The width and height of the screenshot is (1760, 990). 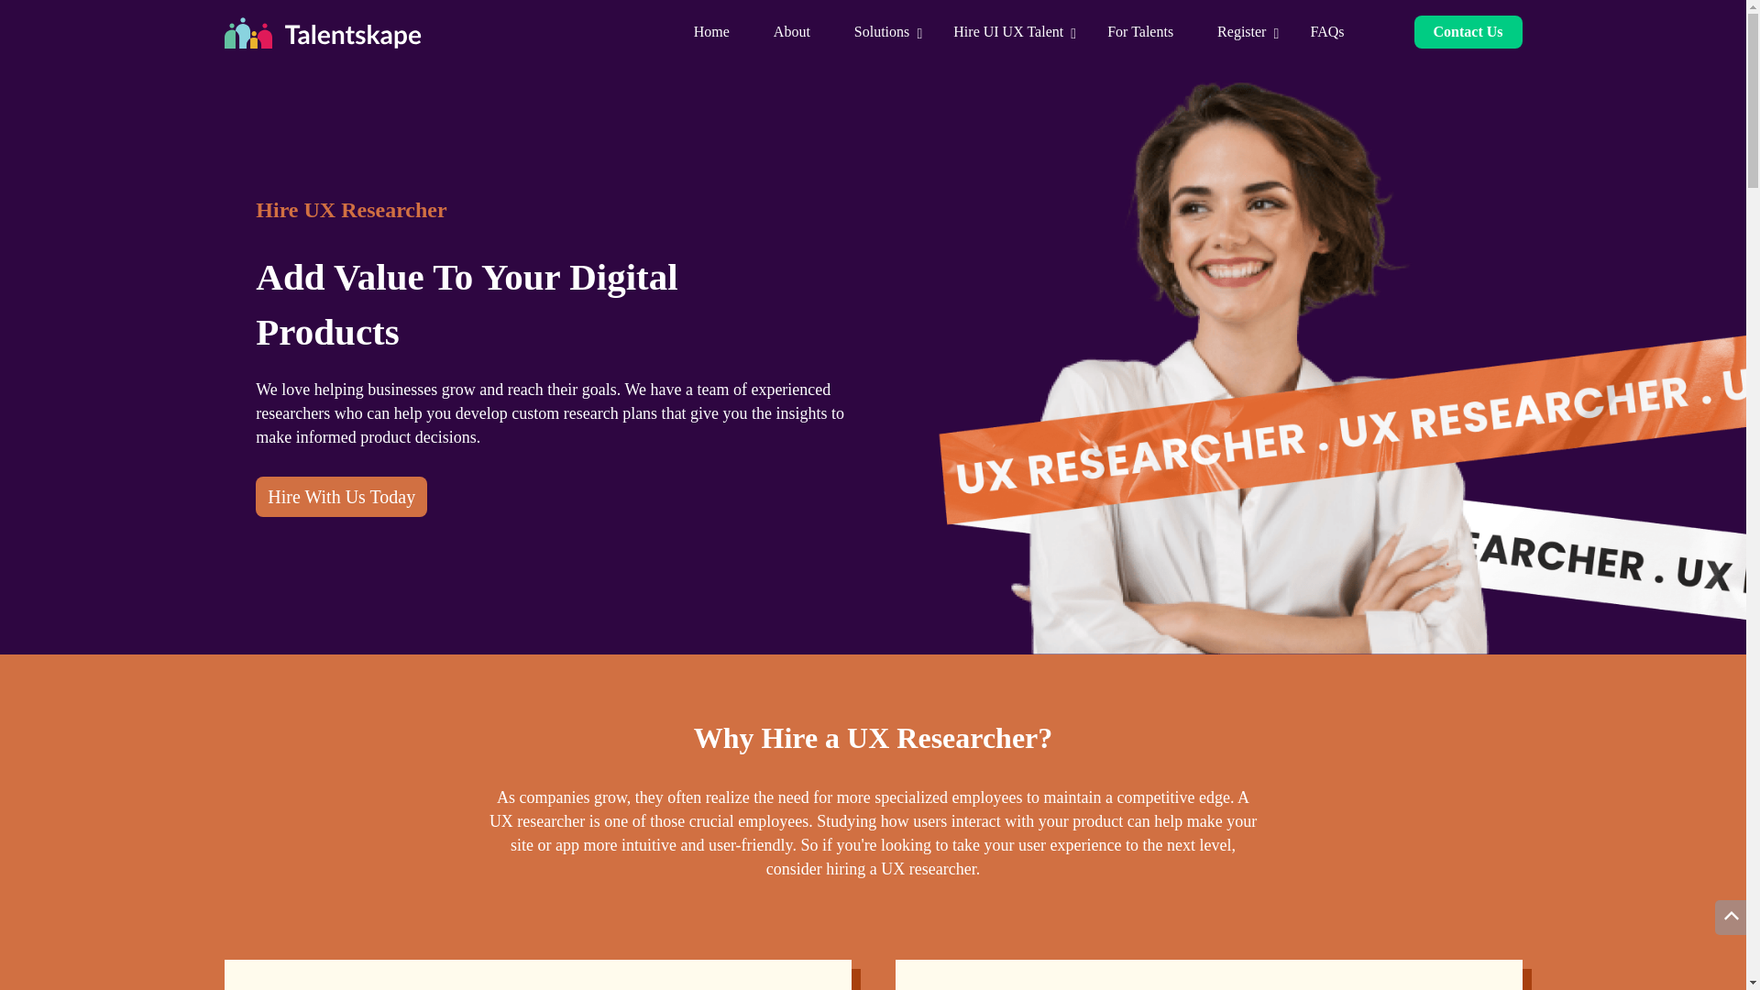 I want to click on Home, so click(x=711, y=31).